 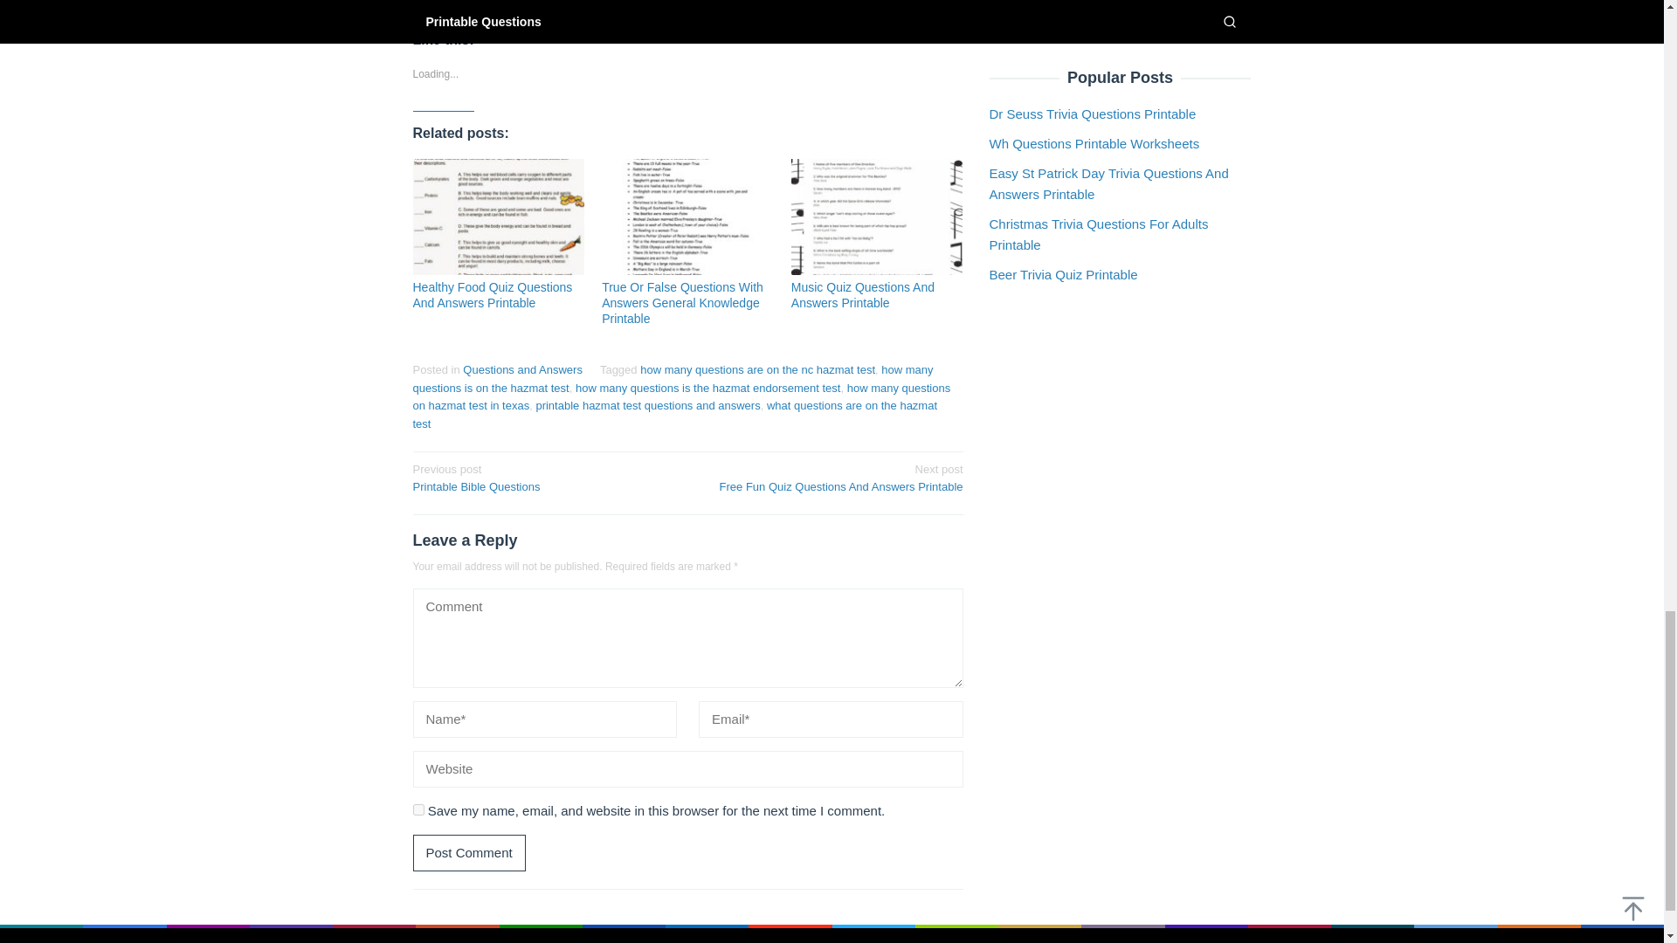 What do you see at coordinates (468, 852) in the screenshot?
I see `Post Comment` at bounding box center [468, 852].